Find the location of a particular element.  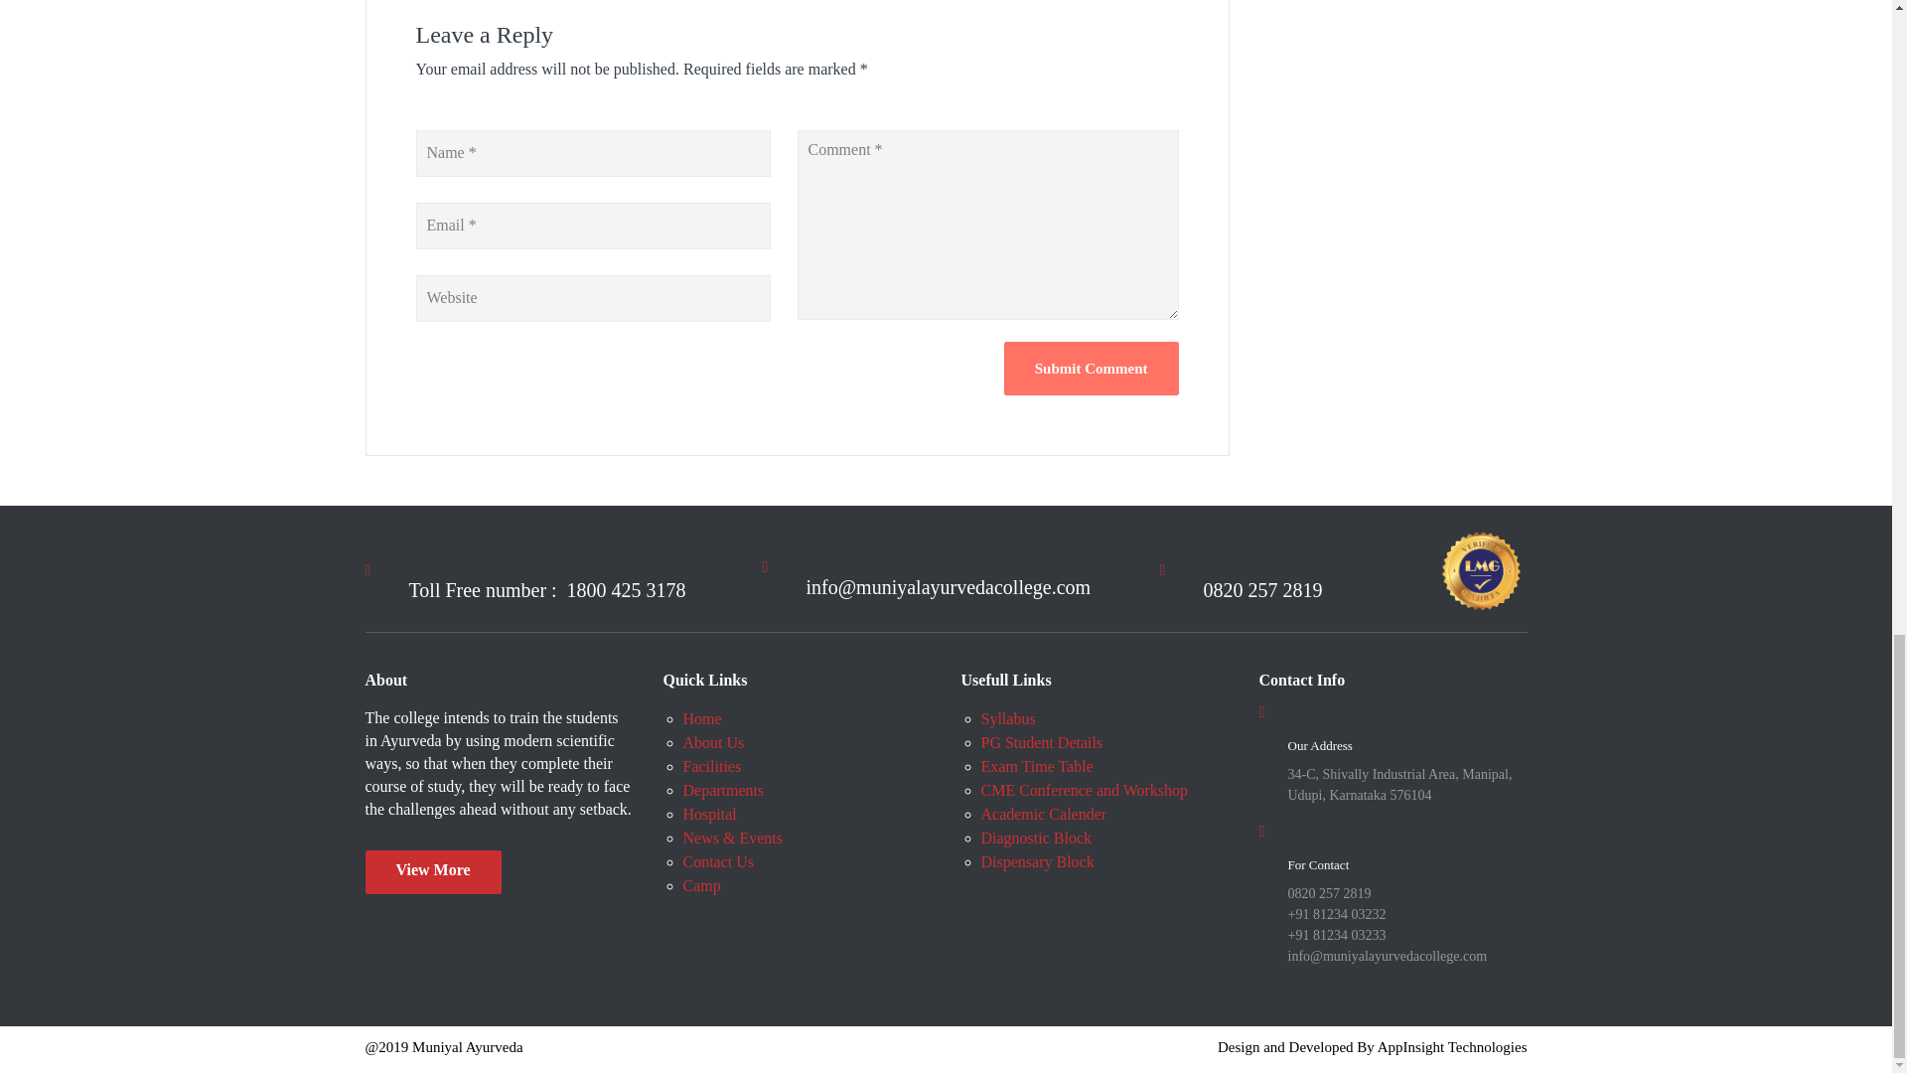

About Us is located at coordinates (433, 872).